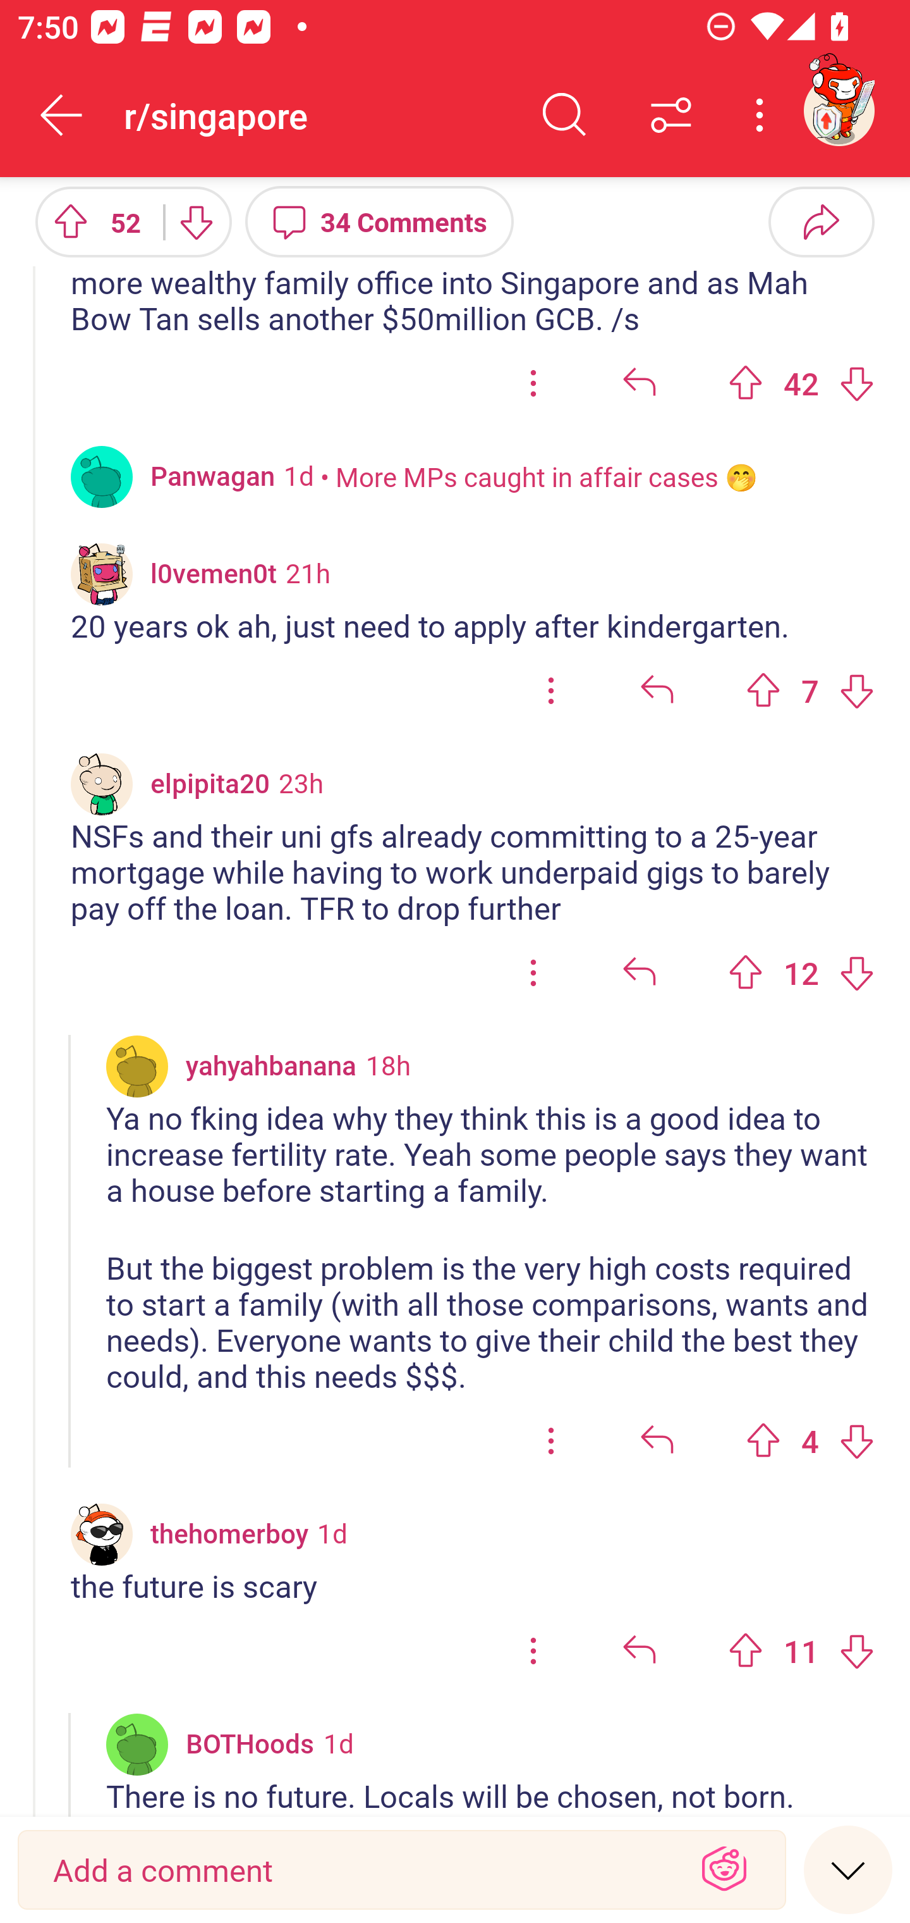  I want to click on Upvote 42 42 votes Downvote, so click(801, 382).